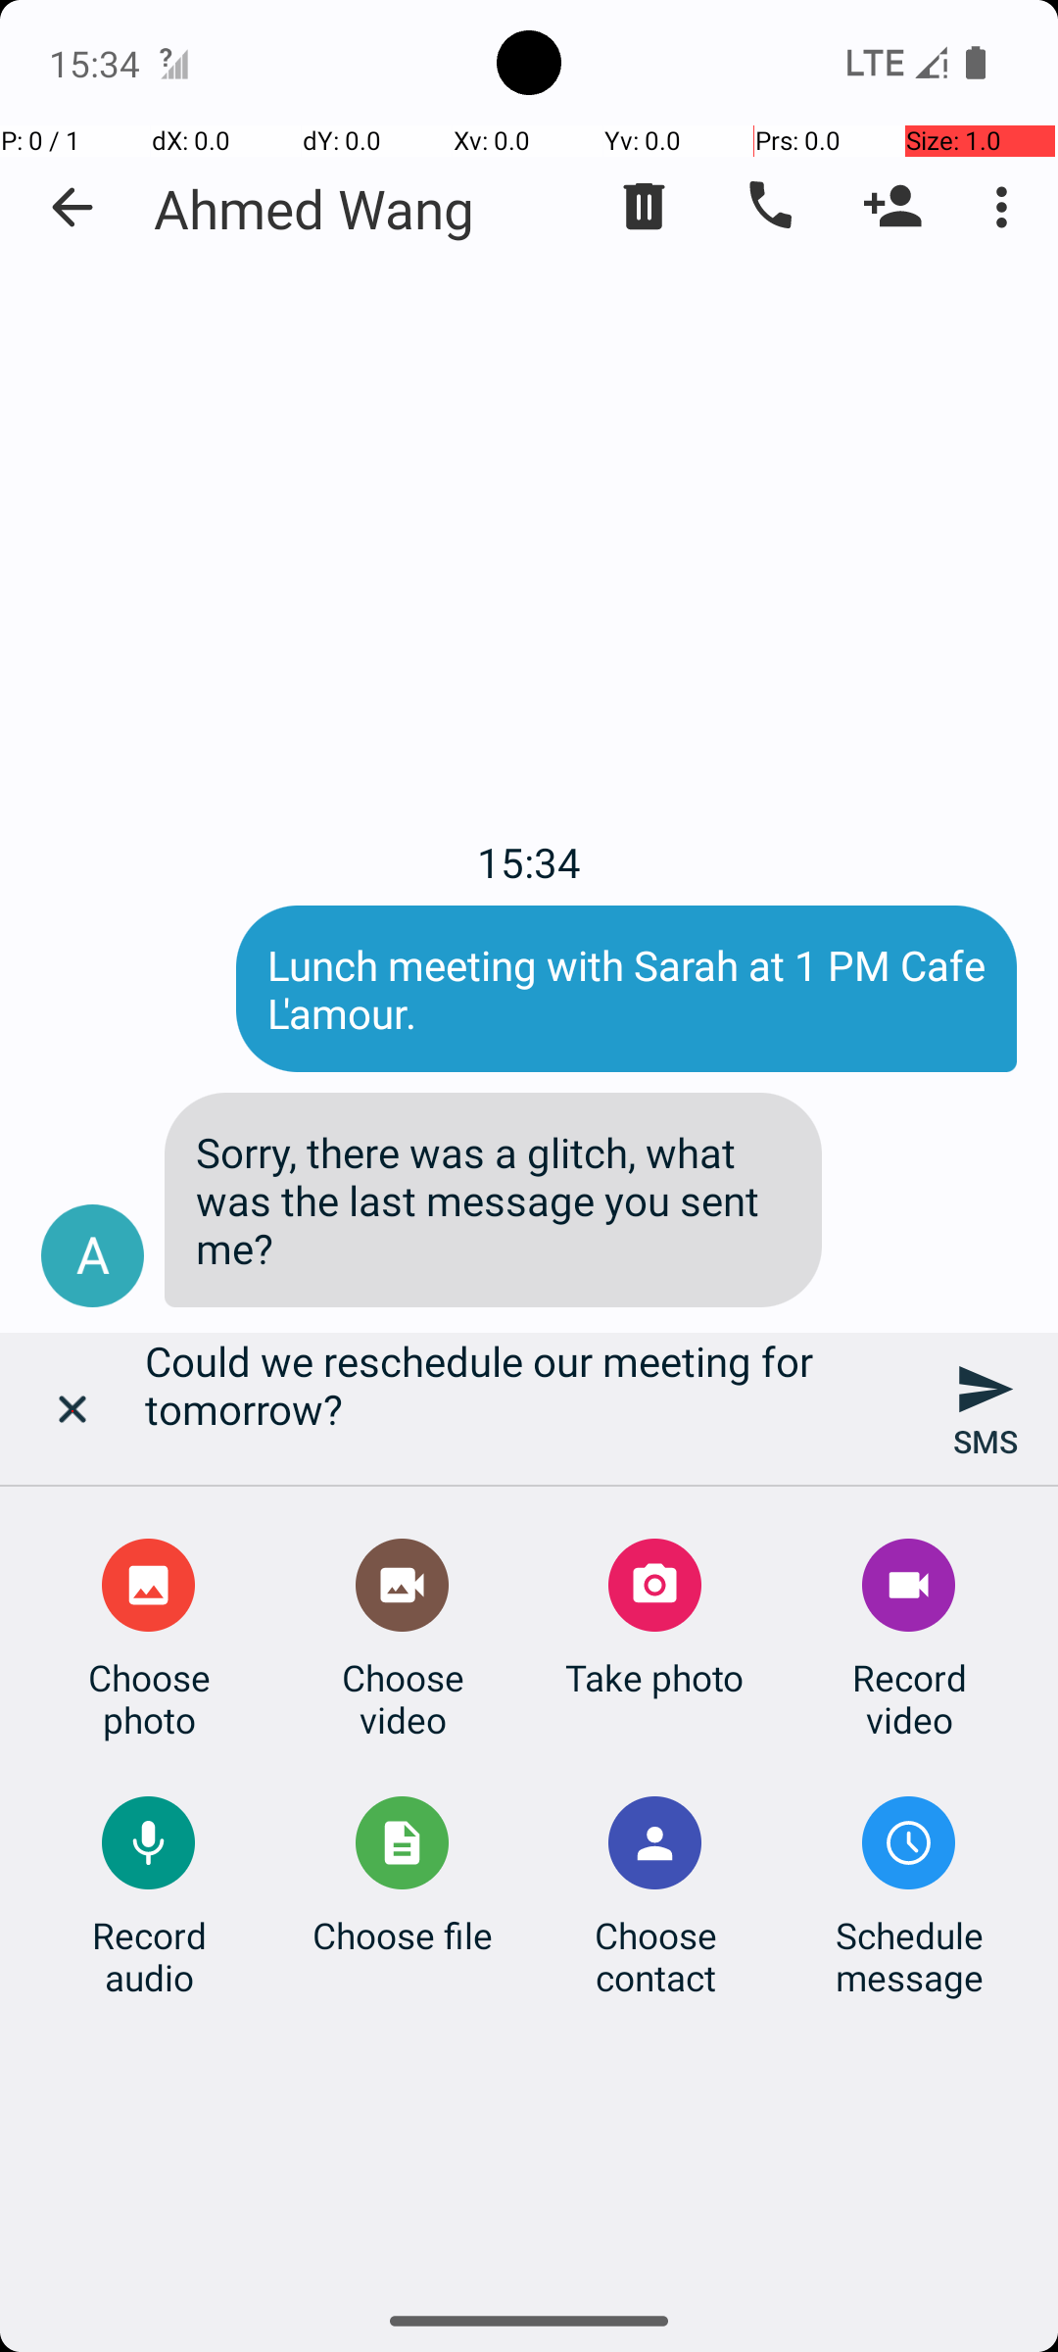 The image size is (1058, 2352). What do you see at coordinates (314, 208) in the screenshot?
I see `Ahmed Wang` at bounding box center [314, 208].